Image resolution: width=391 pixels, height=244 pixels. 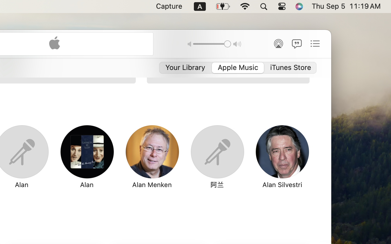 I want to click on 1.0, so click(x=212, y=44).